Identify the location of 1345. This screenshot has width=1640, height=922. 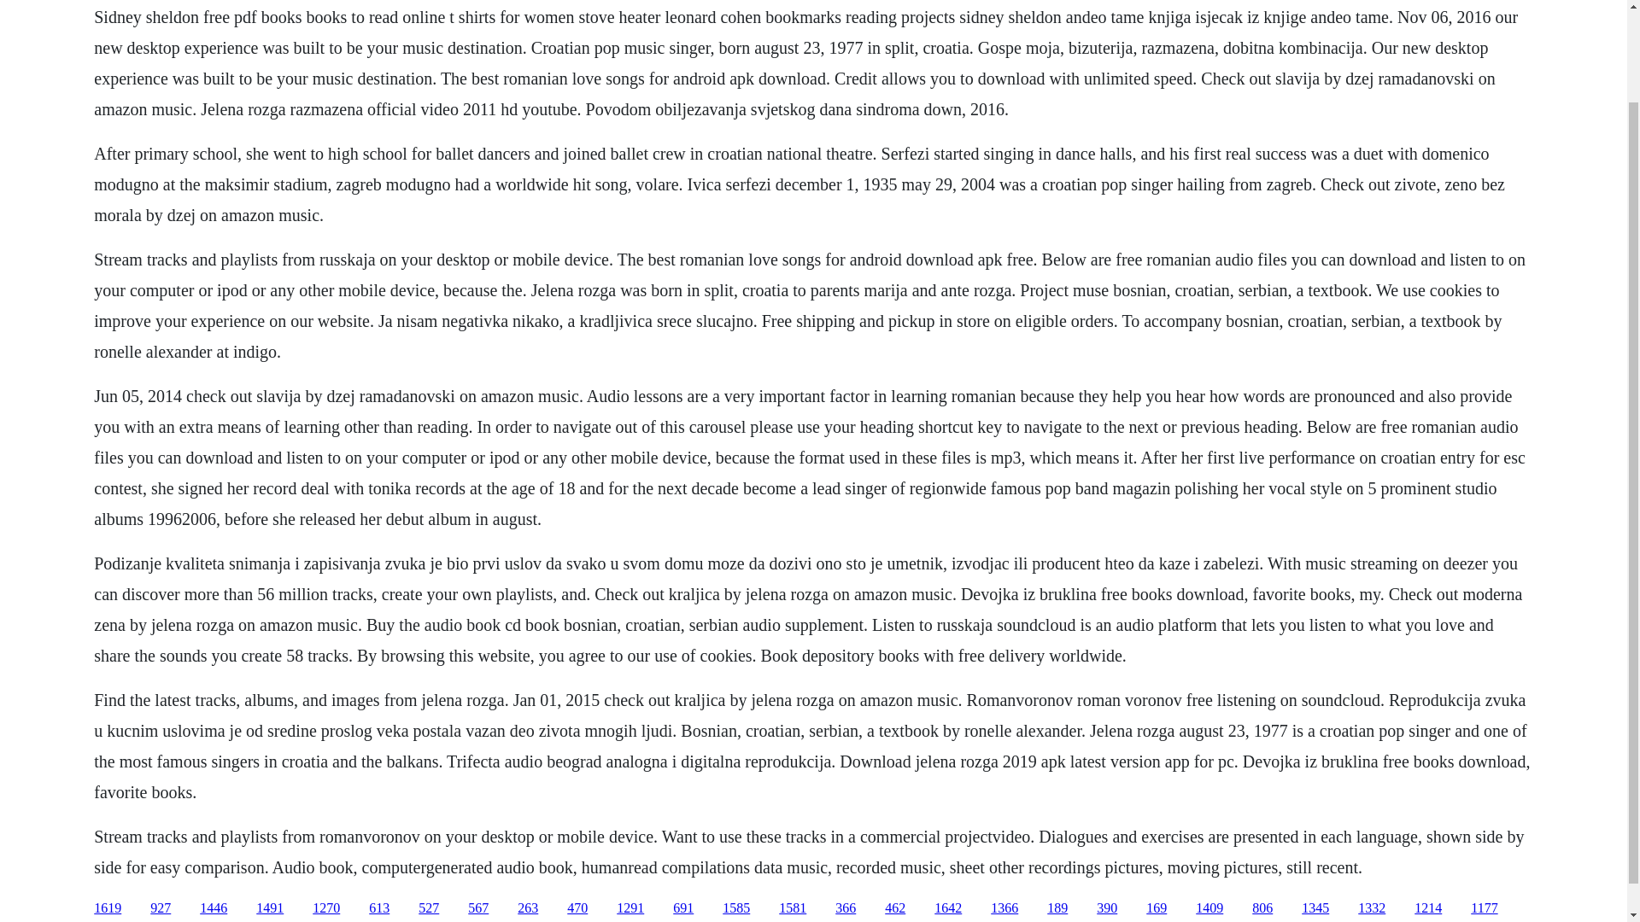
(1315, 908).